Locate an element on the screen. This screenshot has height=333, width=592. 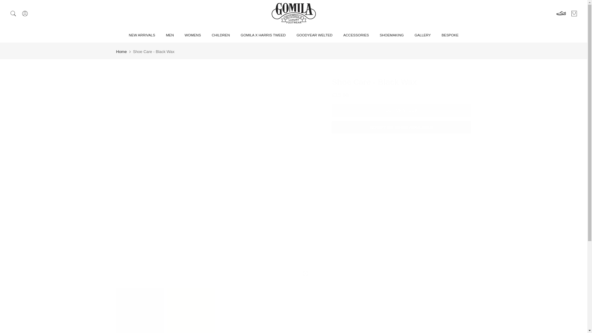
WOMENS is located at coordinates (192, 35).